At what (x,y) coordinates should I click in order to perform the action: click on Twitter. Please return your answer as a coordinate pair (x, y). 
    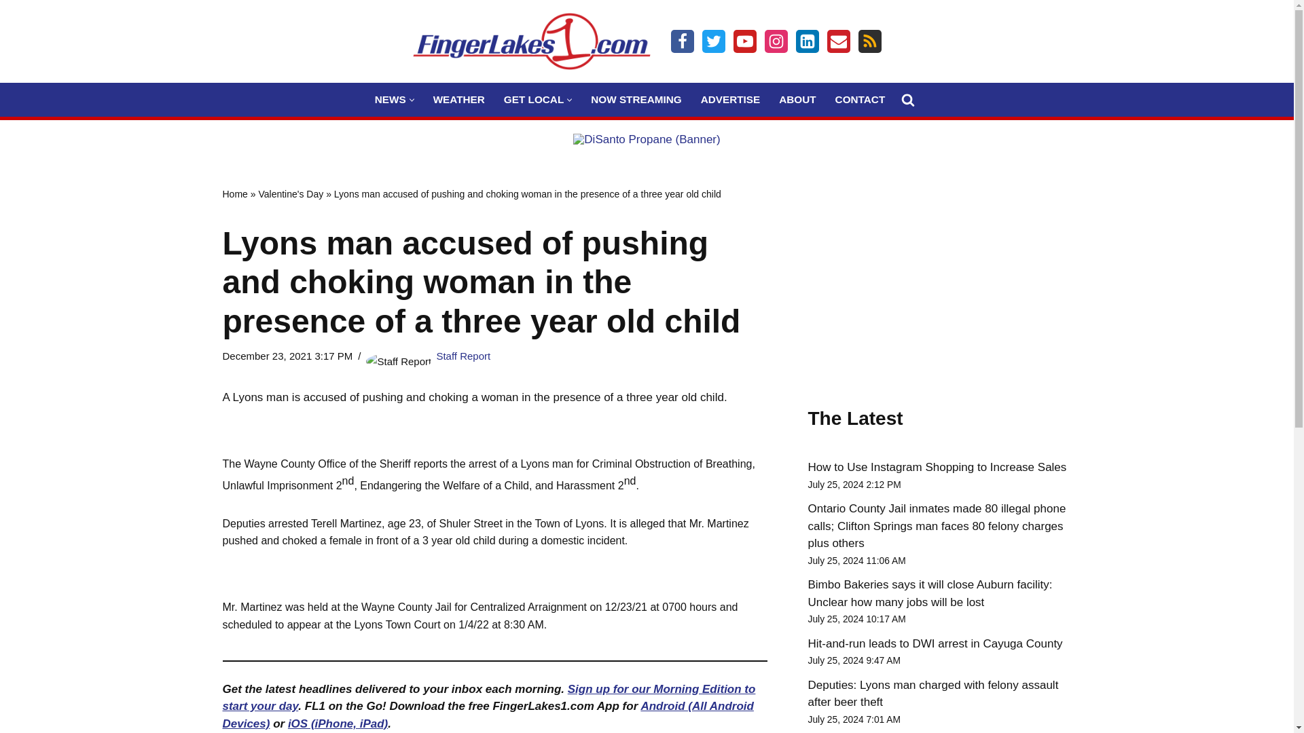
    Looking at the image, I should click on (713, 41).